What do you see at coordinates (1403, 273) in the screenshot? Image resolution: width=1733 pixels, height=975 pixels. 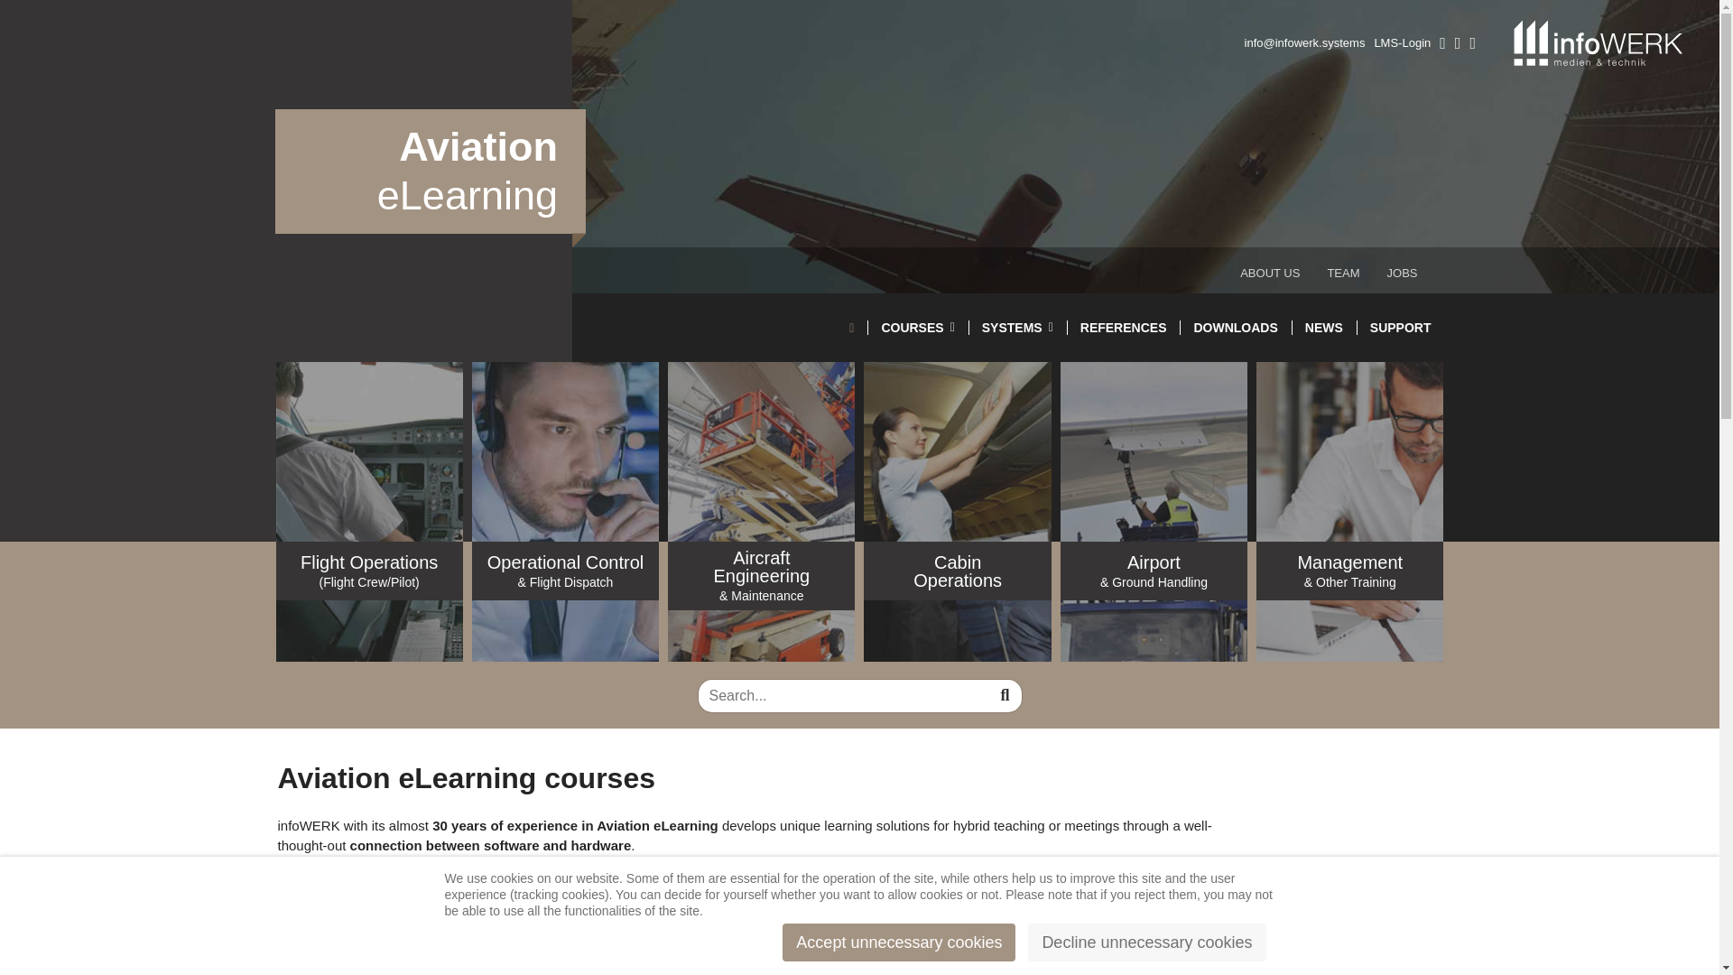 I see `JOBS` at bounding box center [1403, 273].